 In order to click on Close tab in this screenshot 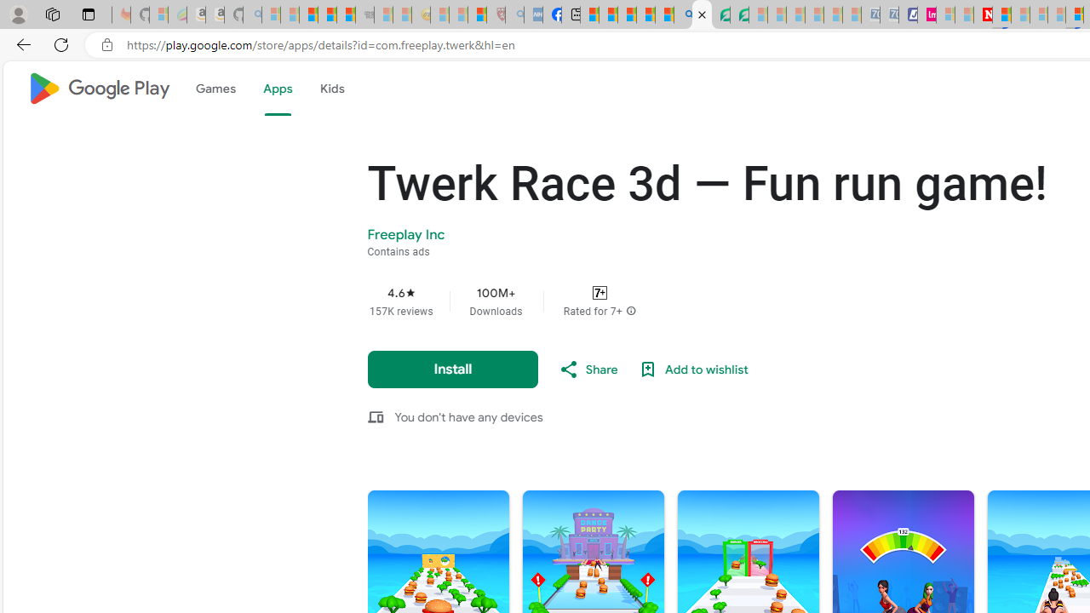, I will do `click(702, 14)`.